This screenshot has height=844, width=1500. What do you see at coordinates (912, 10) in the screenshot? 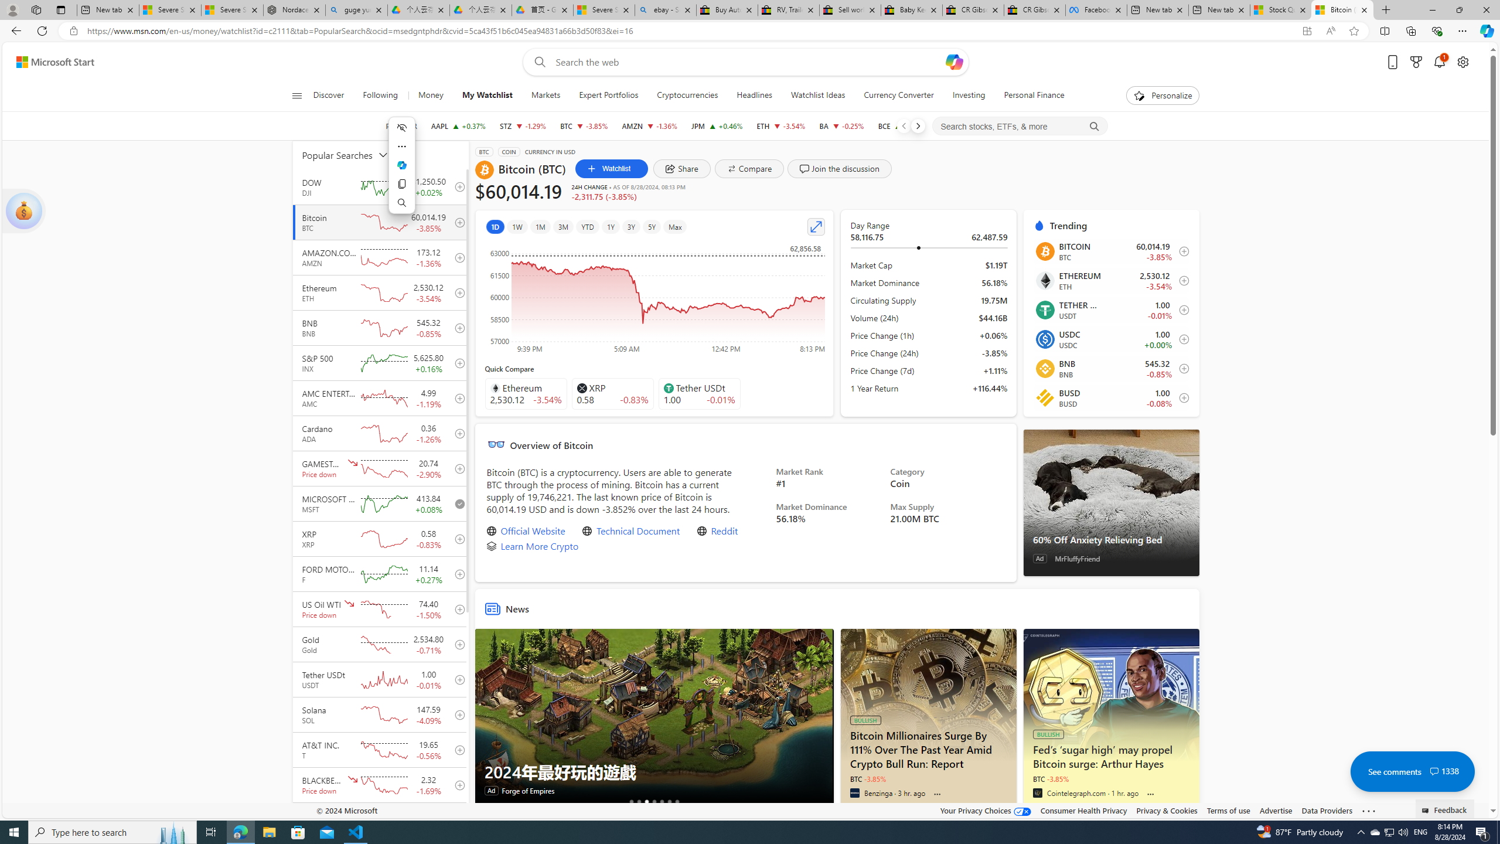
I see `Baby Keepsakes & Announcements for sale | eBay` at bounding box center [912, 10].